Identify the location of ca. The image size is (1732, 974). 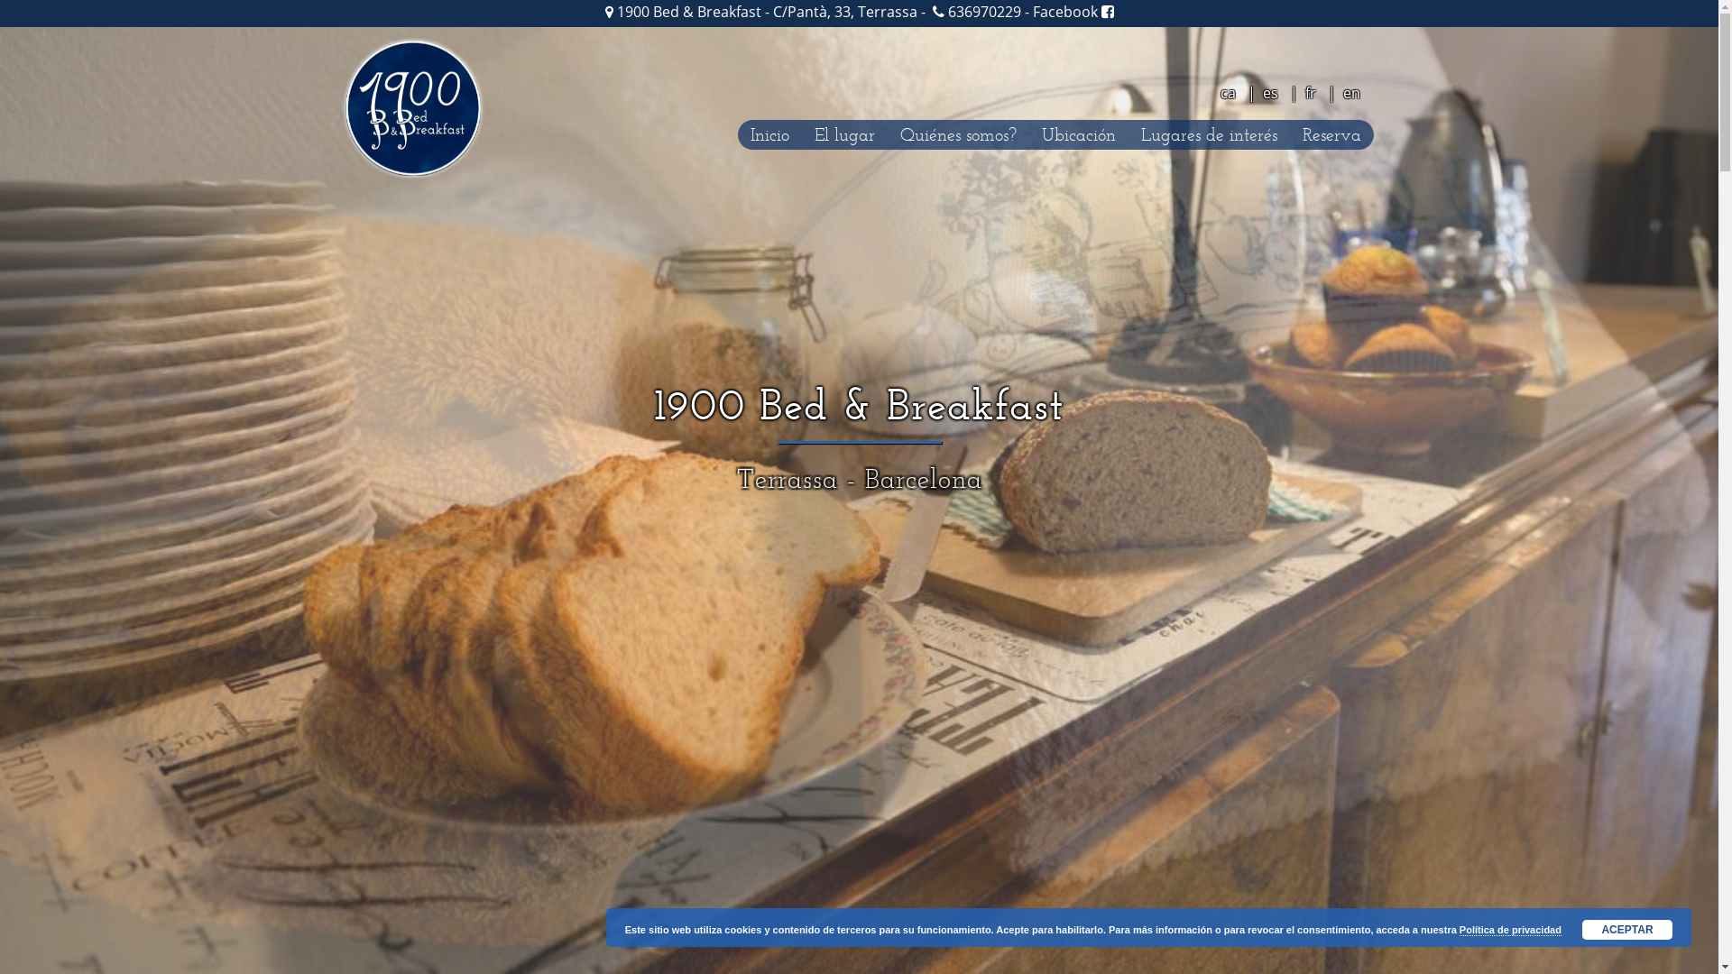
(1227, 93).